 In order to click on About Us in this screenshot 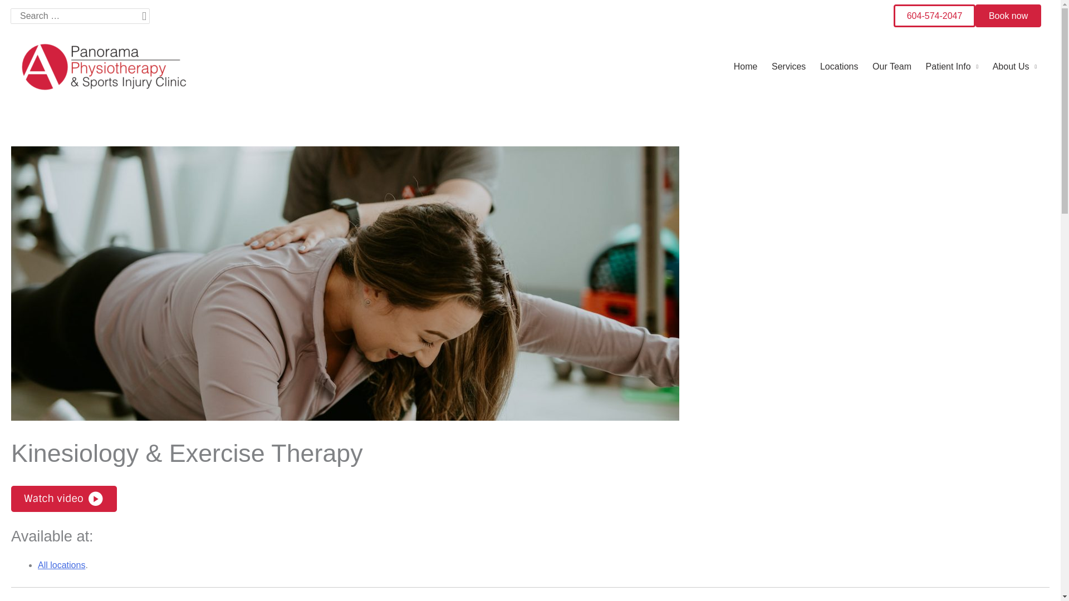, I will do `click(1013, 67)`.